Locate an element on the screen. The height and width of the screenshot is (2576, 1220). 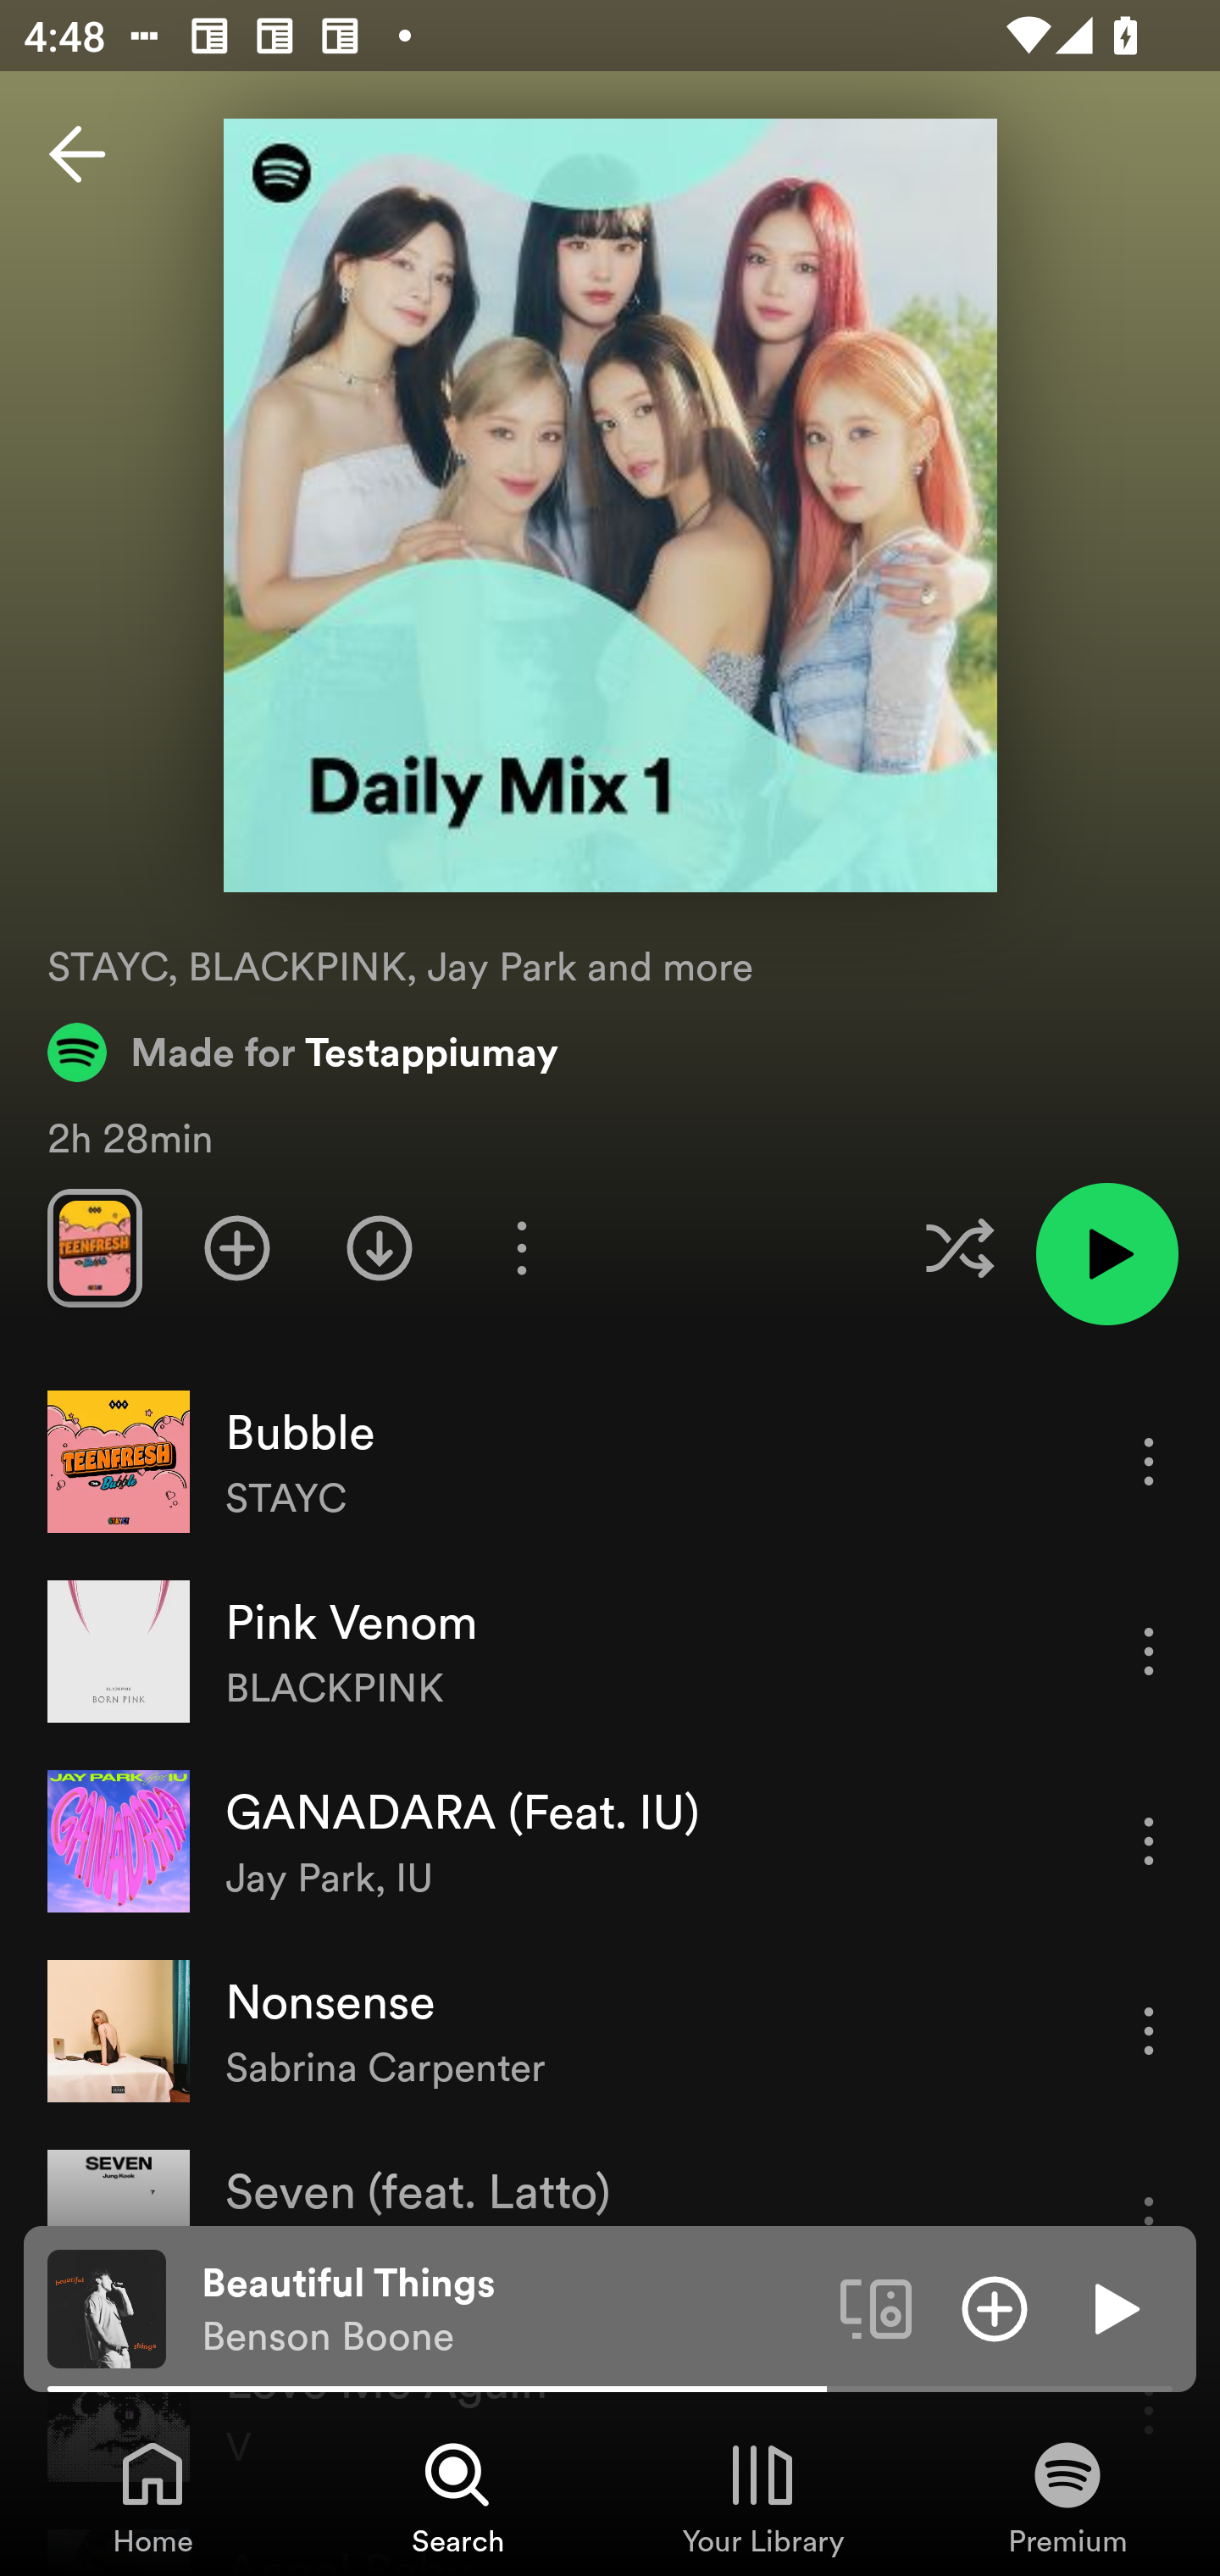
Swipe through previews of tracks in this playlist. is located at coordinates (94, 1247).